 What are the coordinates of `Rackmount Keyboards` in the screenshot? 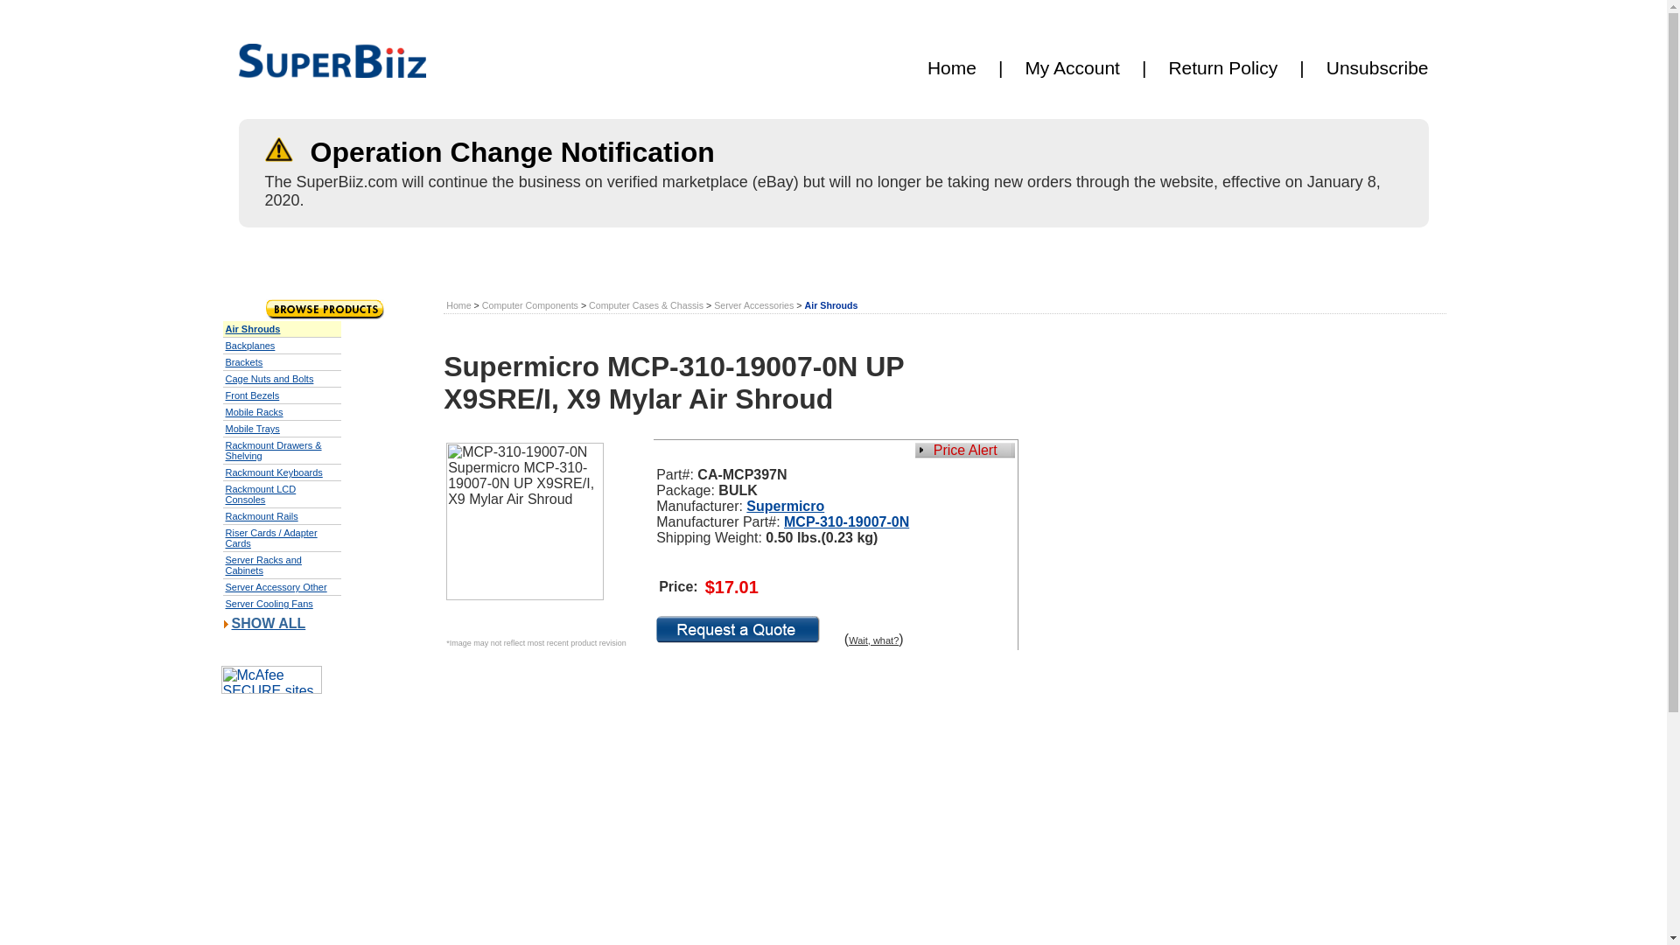 It's located at (273, 472).